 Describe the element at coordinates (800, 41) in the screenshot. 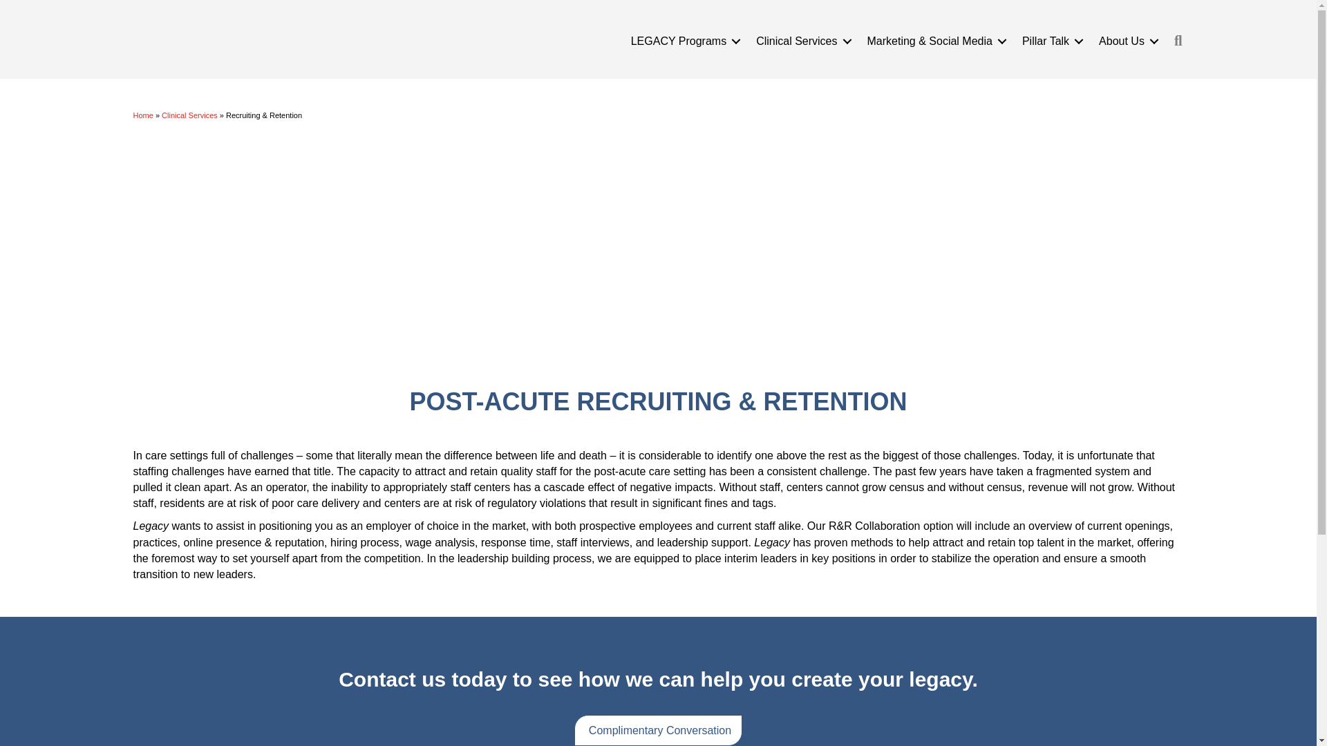

I see `Clinical Services` at that location.